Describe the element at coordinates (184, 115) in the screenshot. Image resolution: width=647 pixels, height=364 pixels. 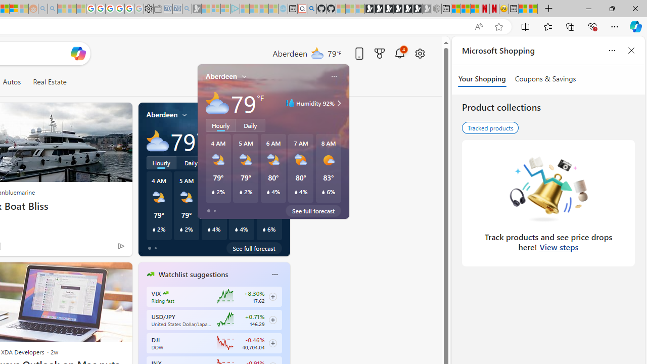
I see `My location` at that location.